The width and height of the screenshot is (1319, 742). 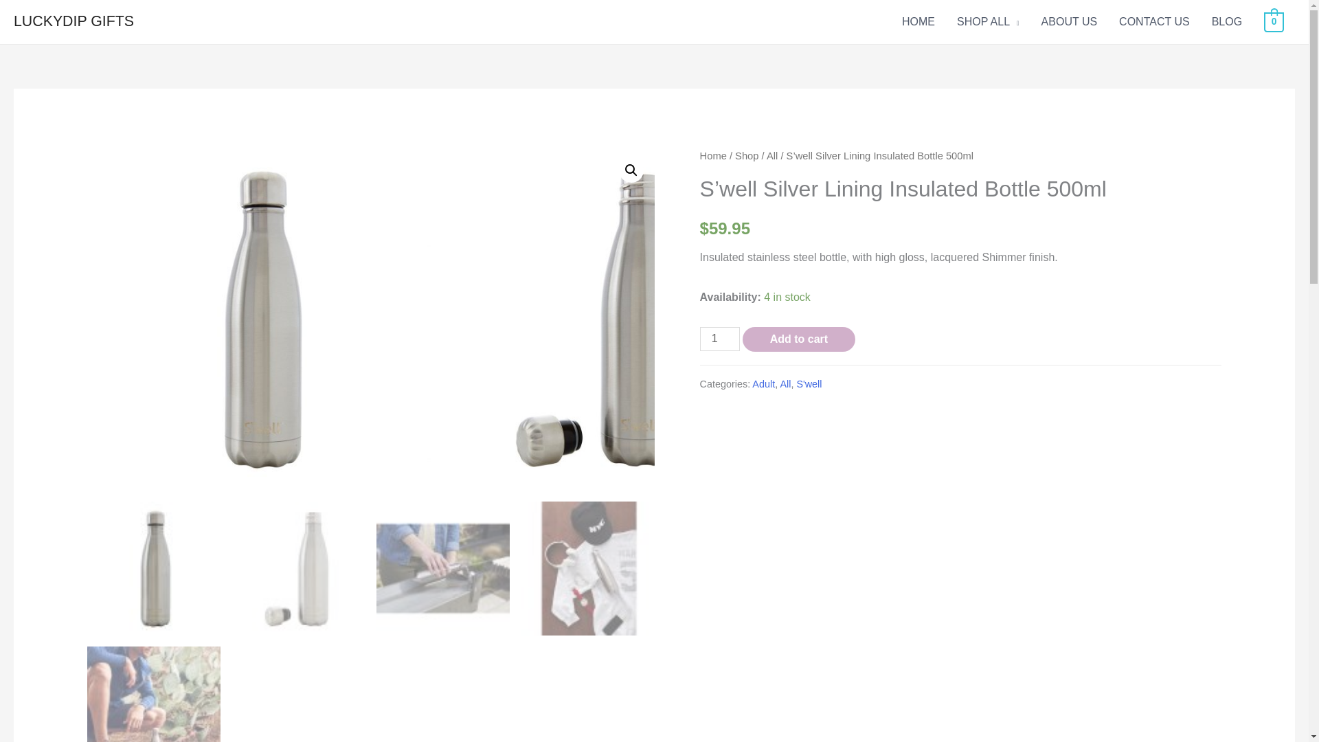 I want to click on HOME, so click(x=918, y=22).